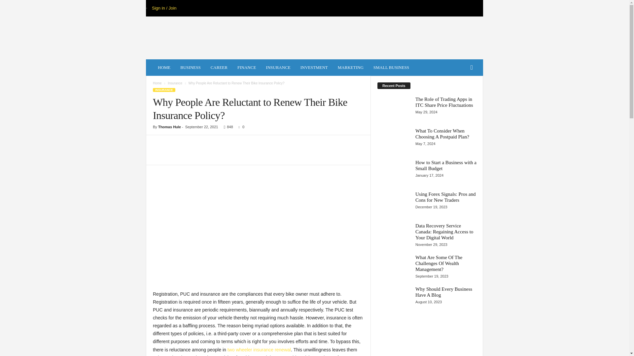 Image resolution: width=634 pixels, height=356 pixels. Describe the element at coordinates (164, 68) in the screenshot. I see `HOME` at that location.